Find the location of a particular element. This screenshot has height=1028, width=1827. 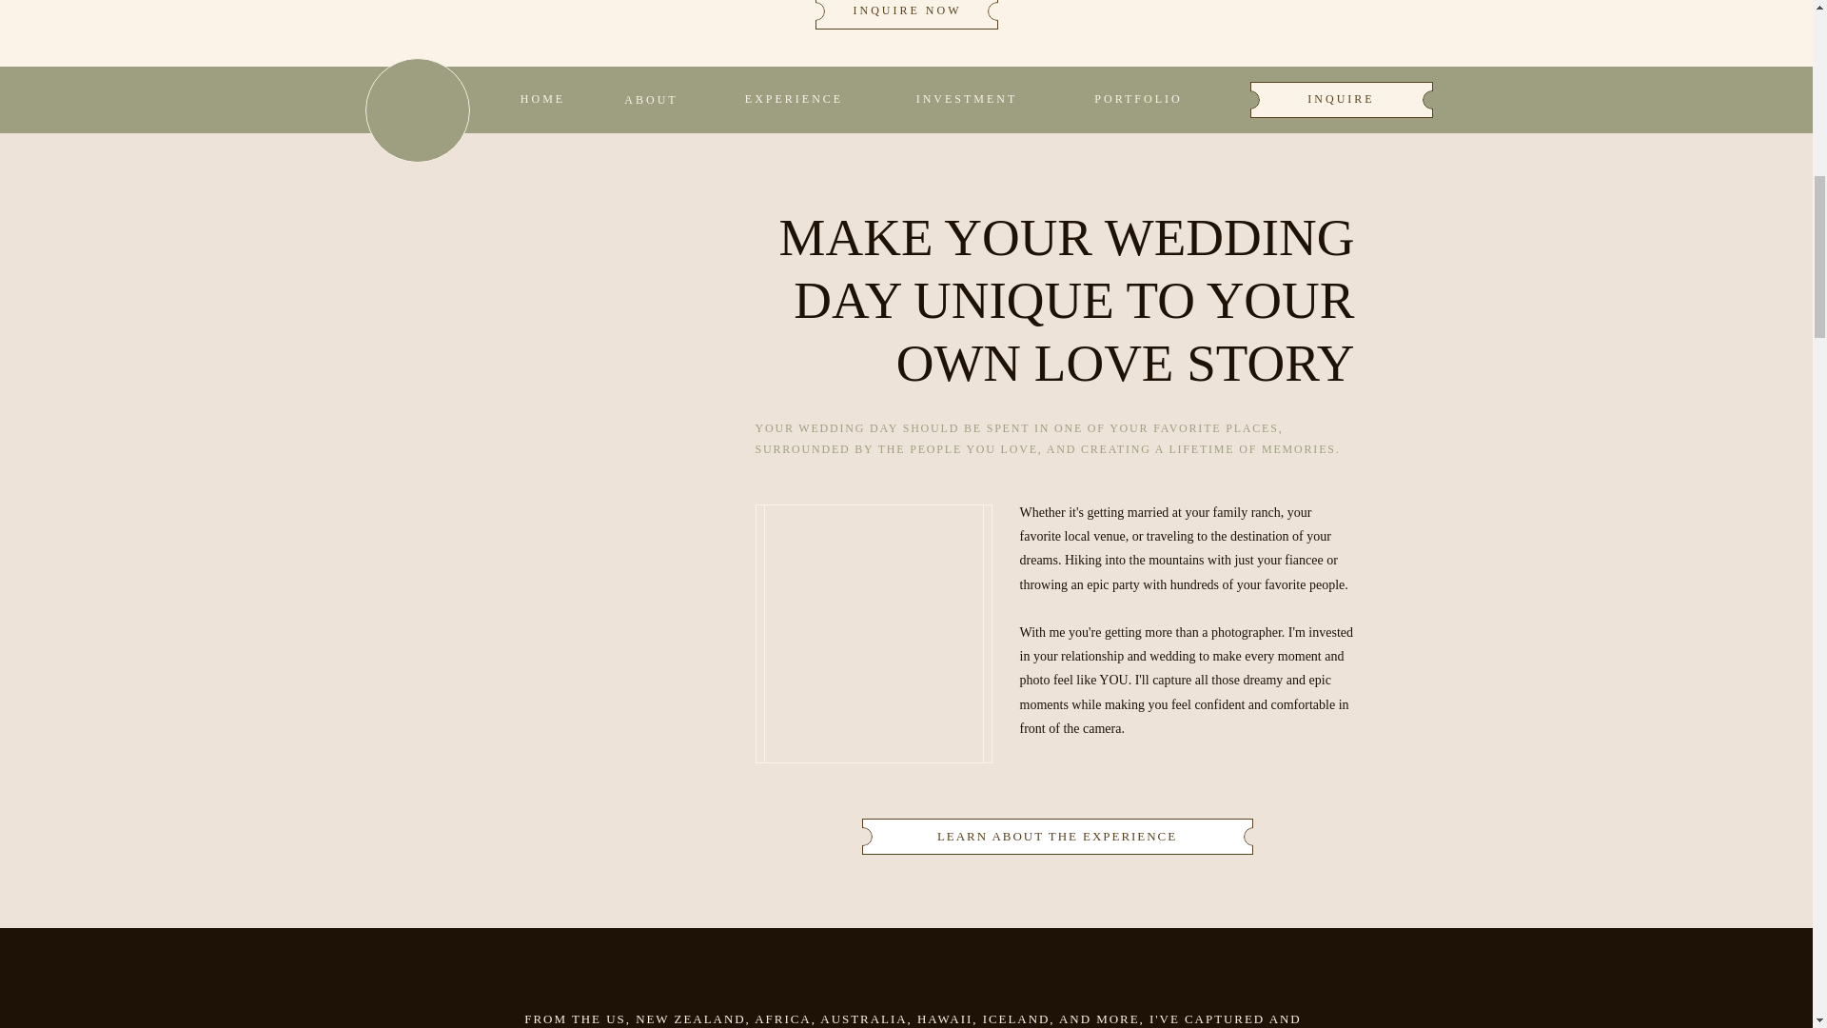

EXPERIENCE is located at coordinates (794, 99).